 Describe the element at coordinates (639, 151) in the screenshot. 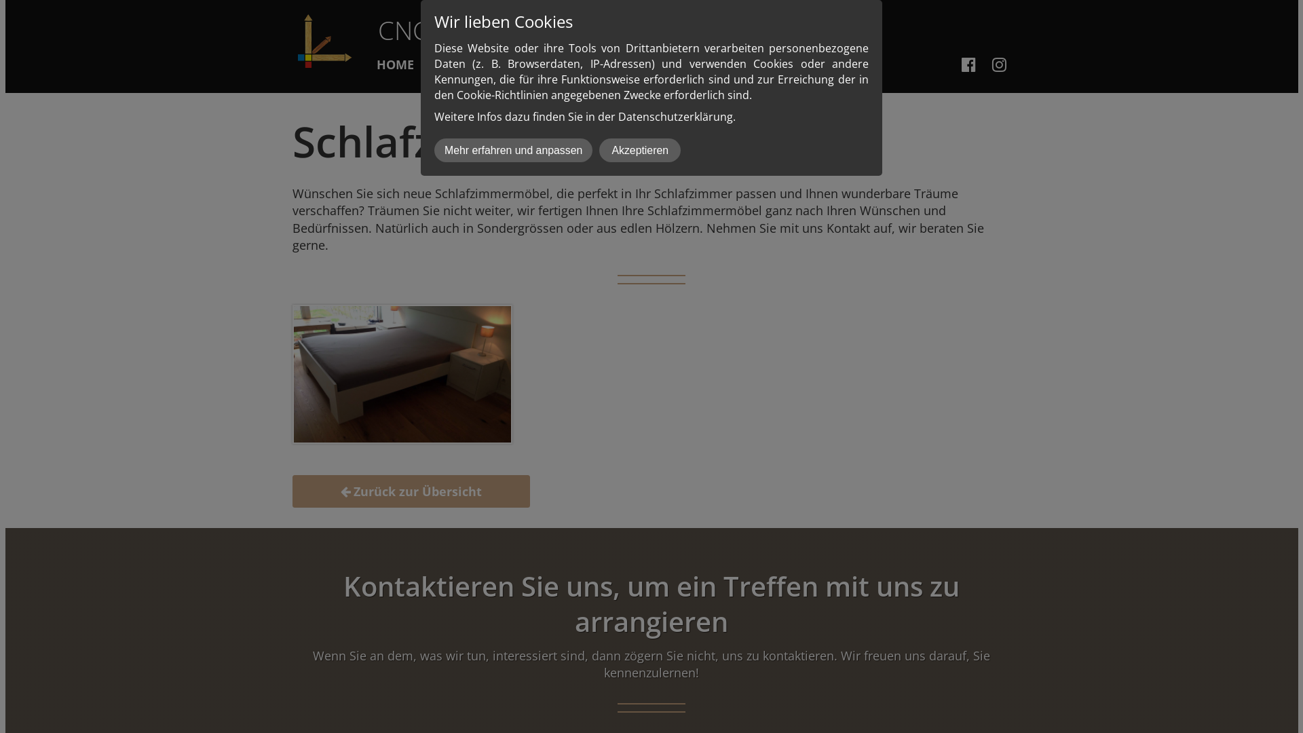

I see `Akzeptieren` at that location.